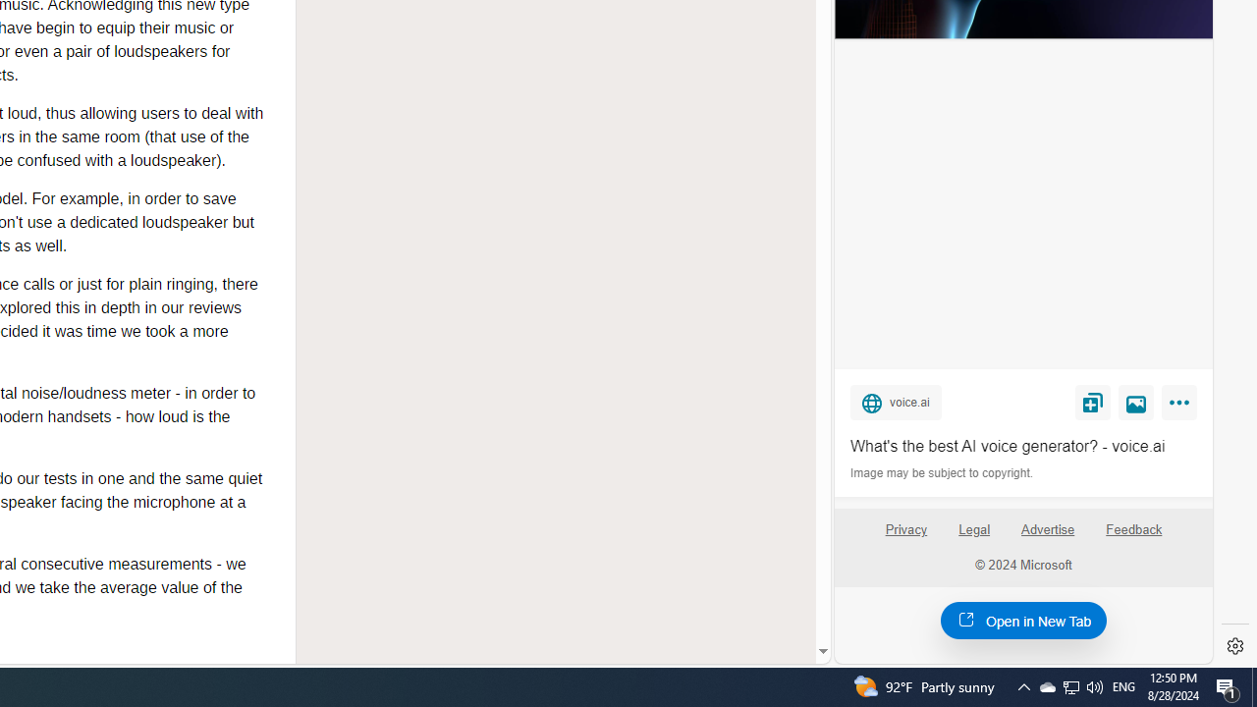 The height and width of the screenshot is (707, 1257). I want to click on Advertise, so click(1049, 537).